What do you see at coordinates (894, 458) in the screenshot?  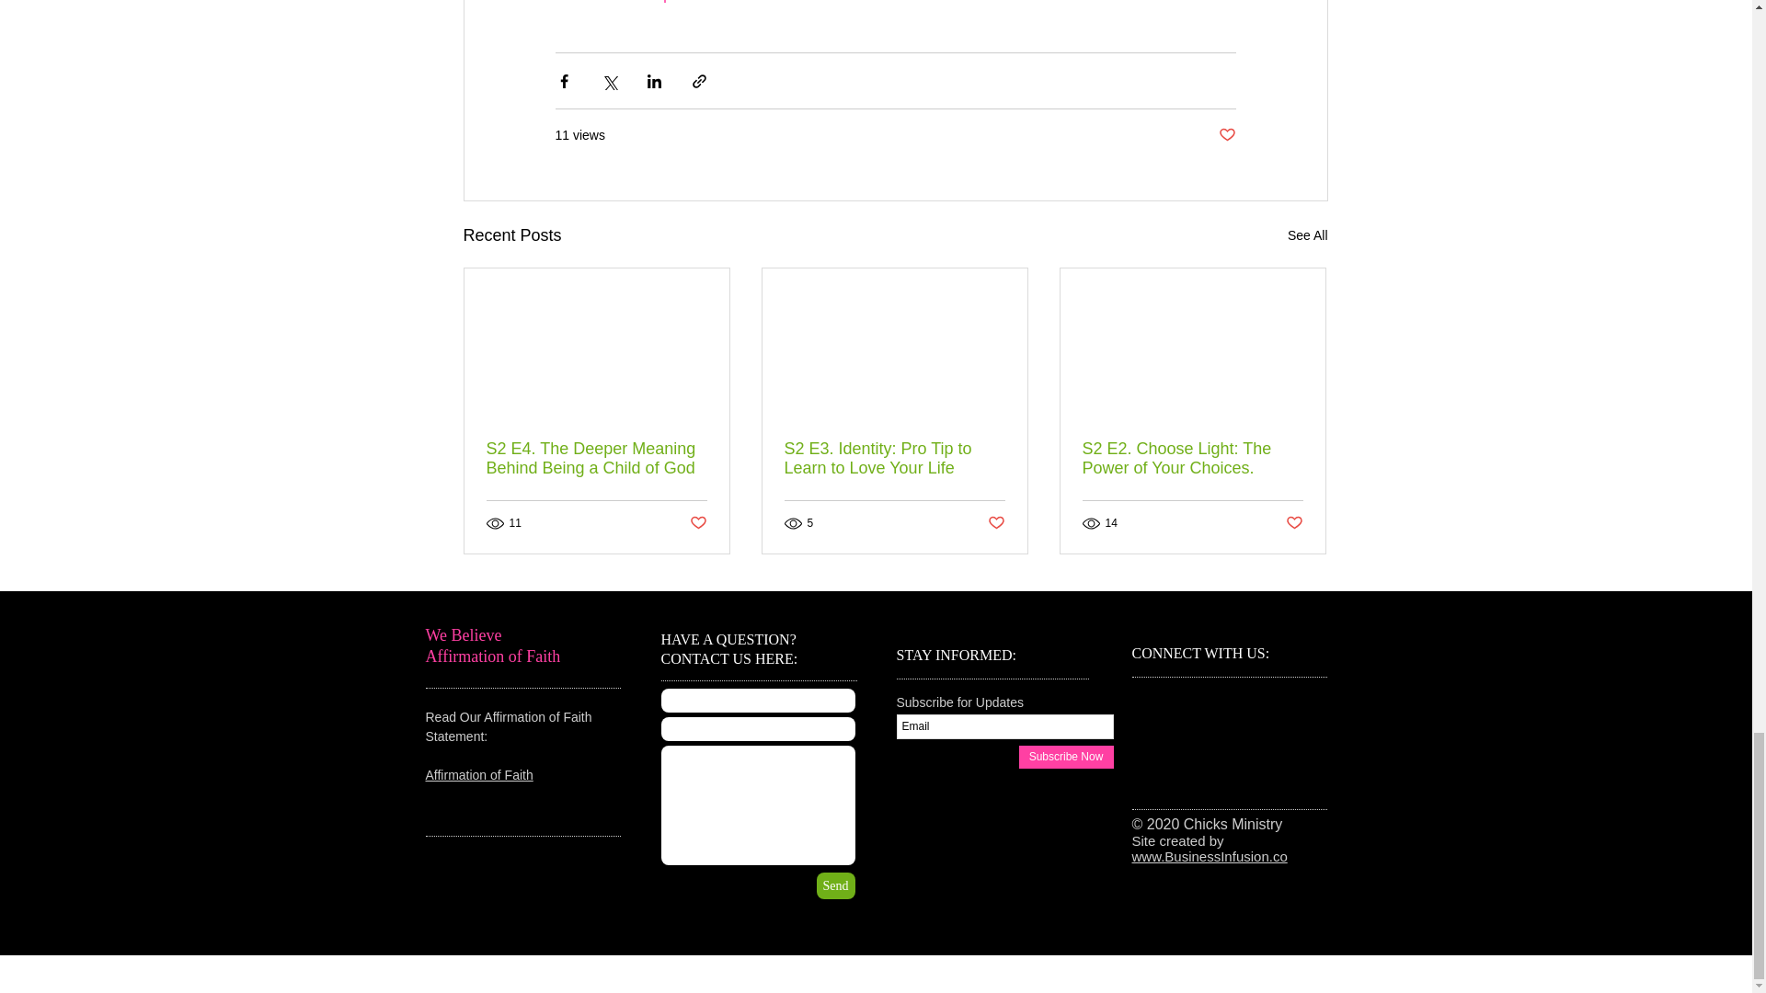 I see `S2 E3. Identity: Pro Tip to Learn to Love Your Life` at bounding box center [894, 458].